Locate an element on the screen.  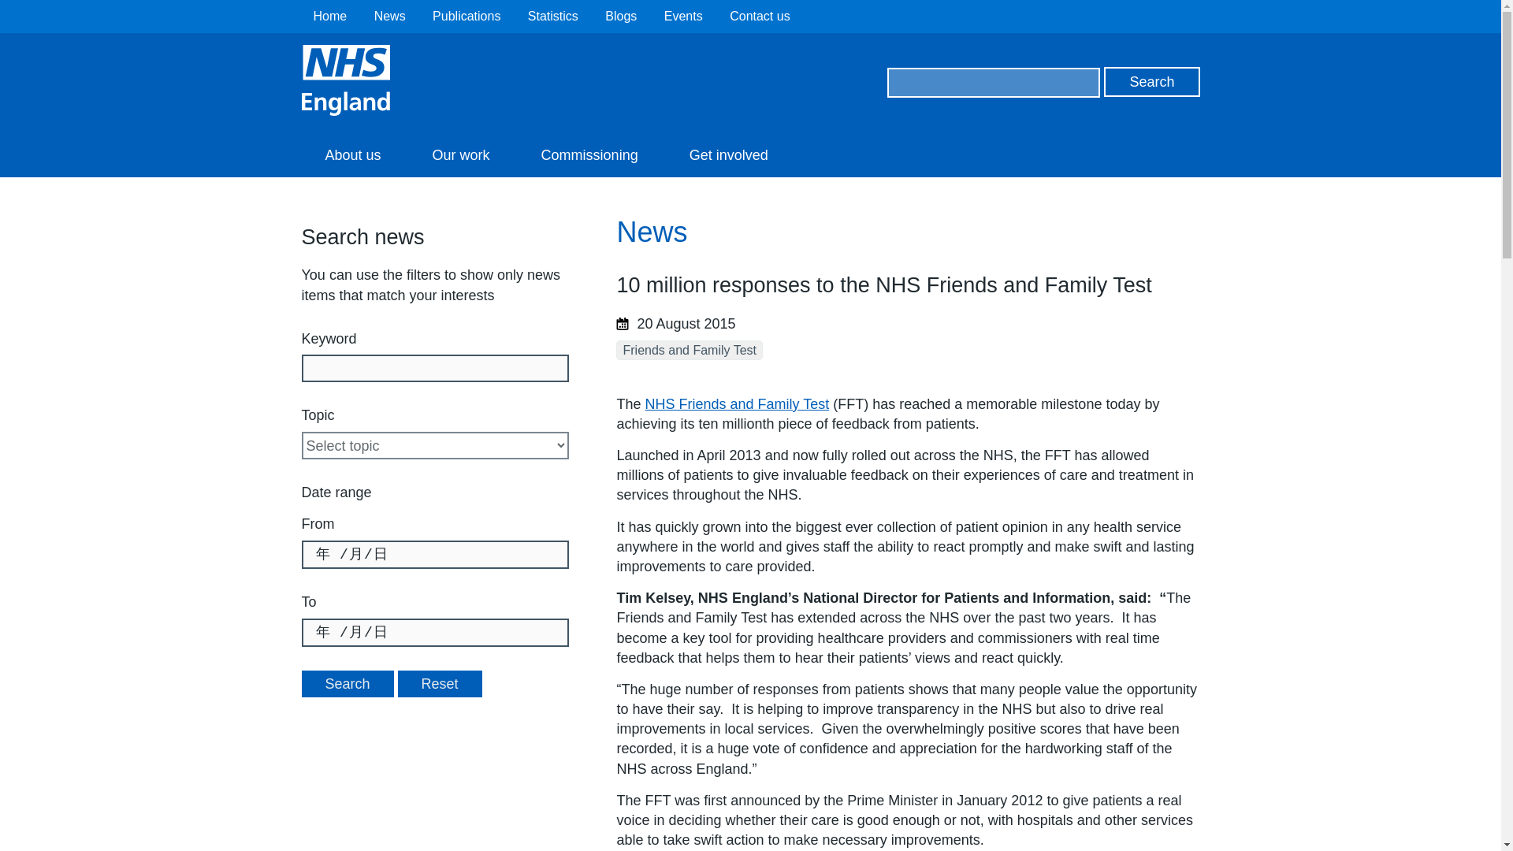
About us is located at coordinates (352, 154).